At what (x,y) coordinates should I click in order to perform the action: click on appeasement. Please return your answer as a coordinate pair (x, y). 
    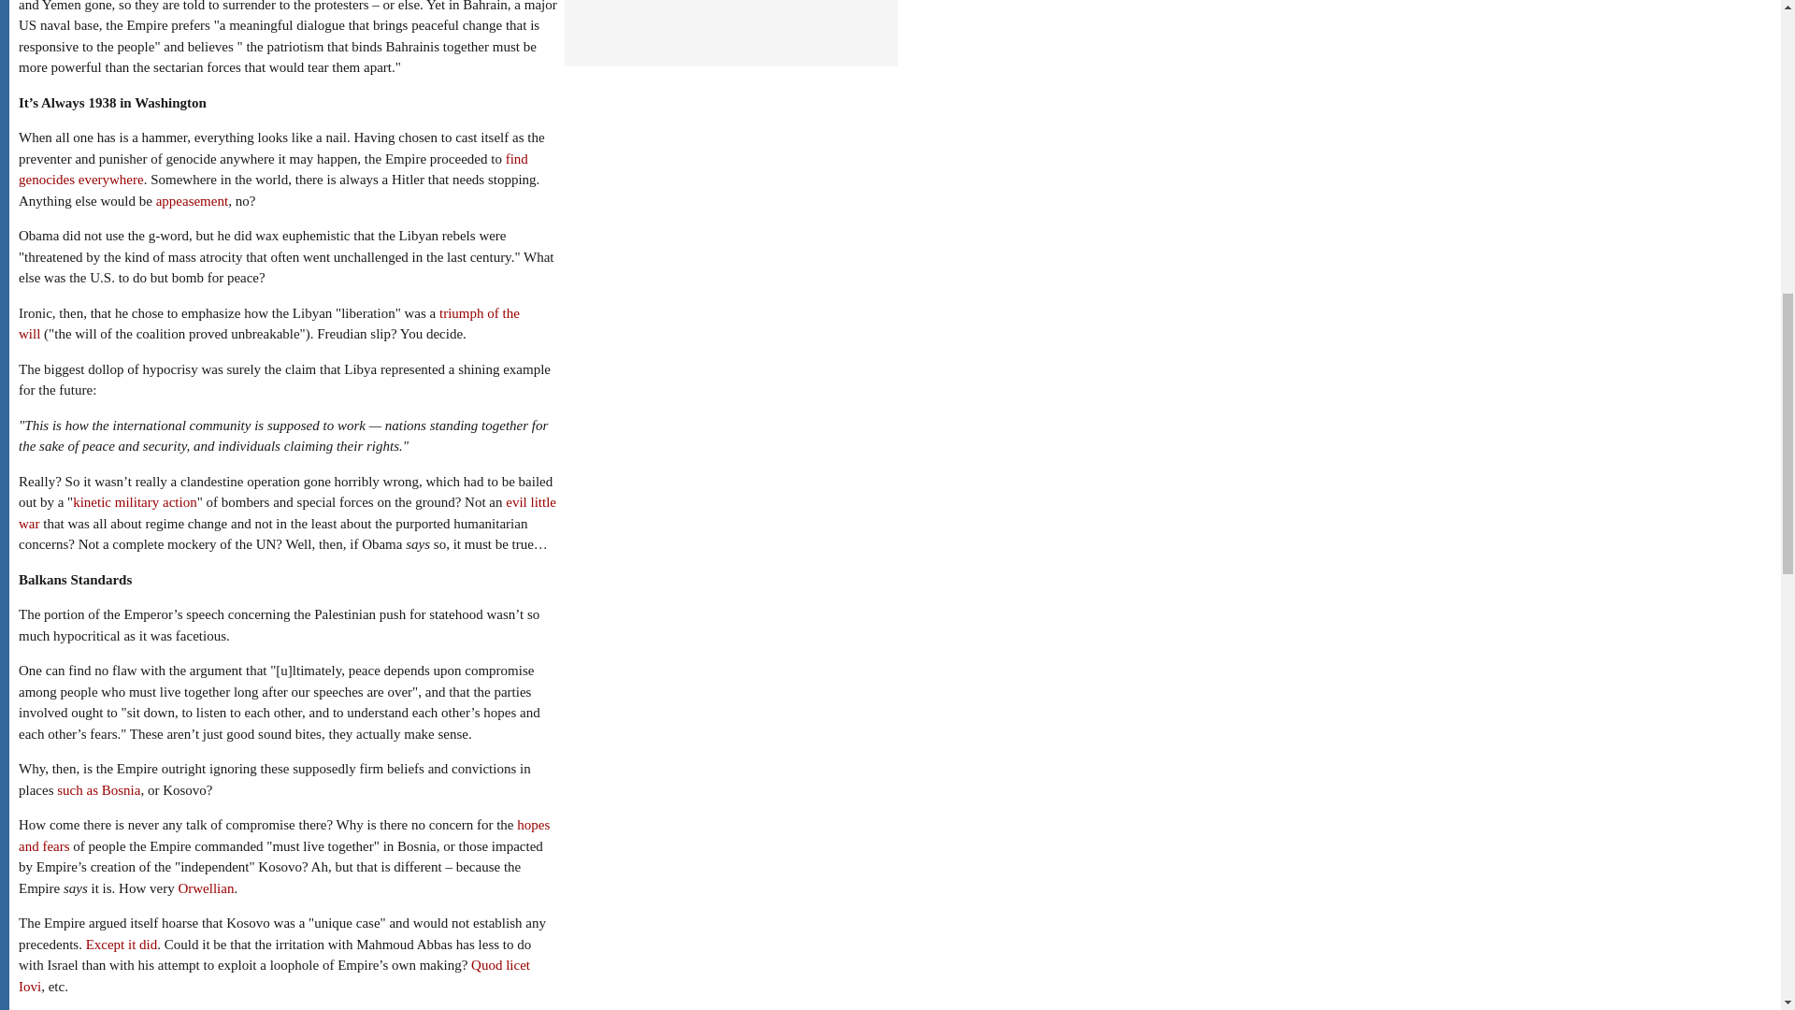
    Looking at the image, I should click on (192, 200).